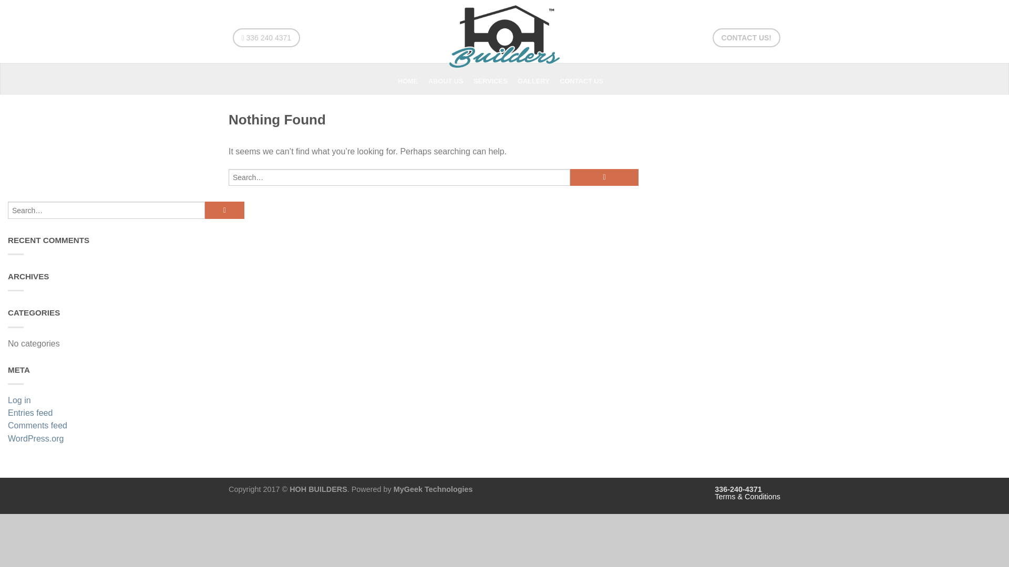  I want to click on HOH Builders - HOH-JR INC, so click(504, 34).